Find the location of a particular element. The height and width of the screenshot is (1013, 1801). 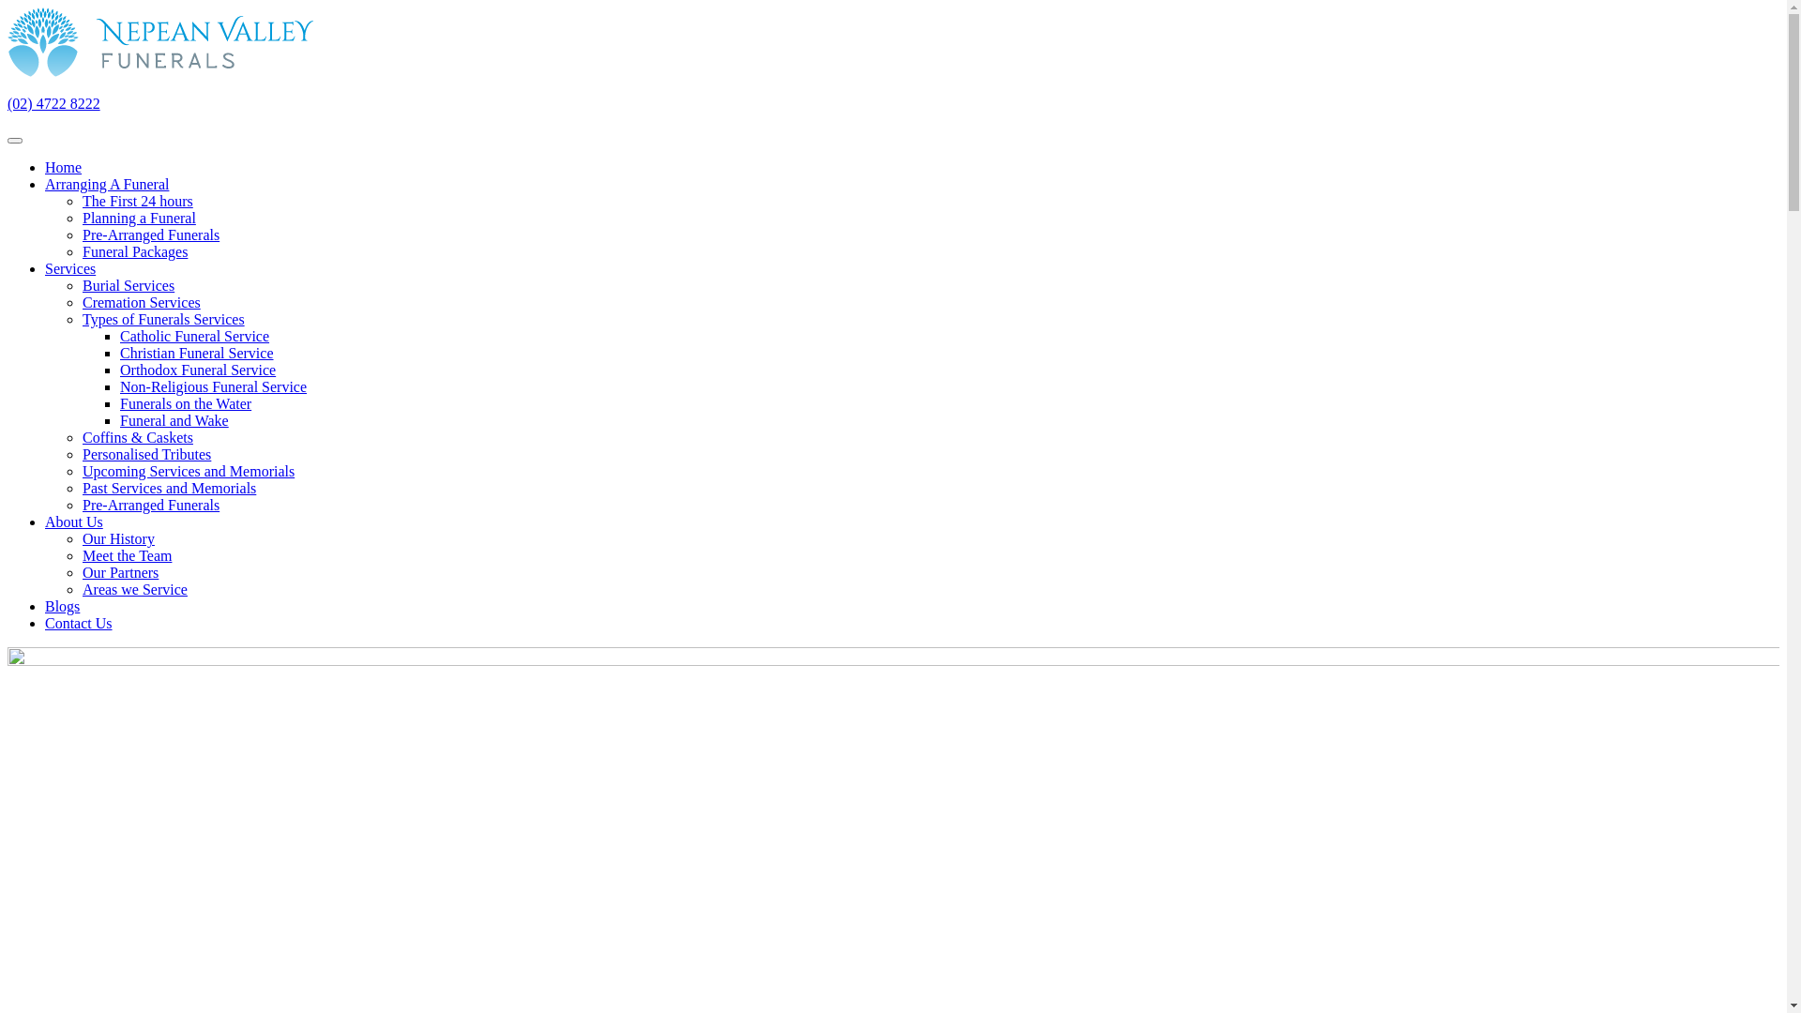

Meet the Team is located at coordinates (128, 555).